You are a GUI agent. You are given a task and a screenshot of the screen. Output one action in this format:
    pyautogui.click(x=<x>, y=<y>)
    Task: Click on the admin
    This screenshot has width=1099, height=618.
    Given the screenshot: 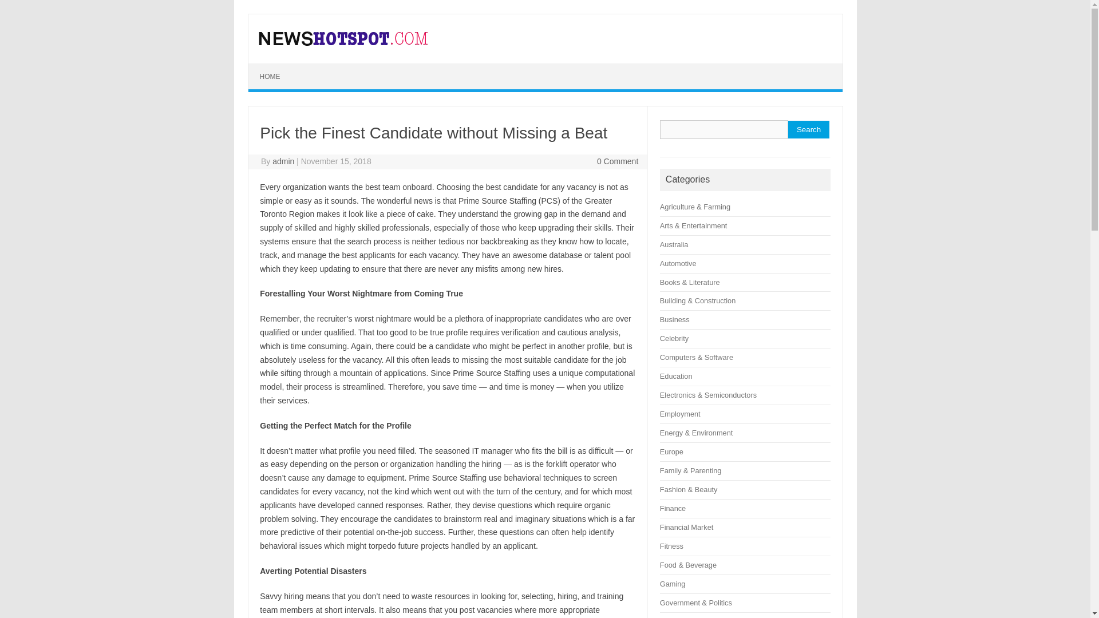 What is the action you would take?
    pyautogui.click(x=283, y=161)
    